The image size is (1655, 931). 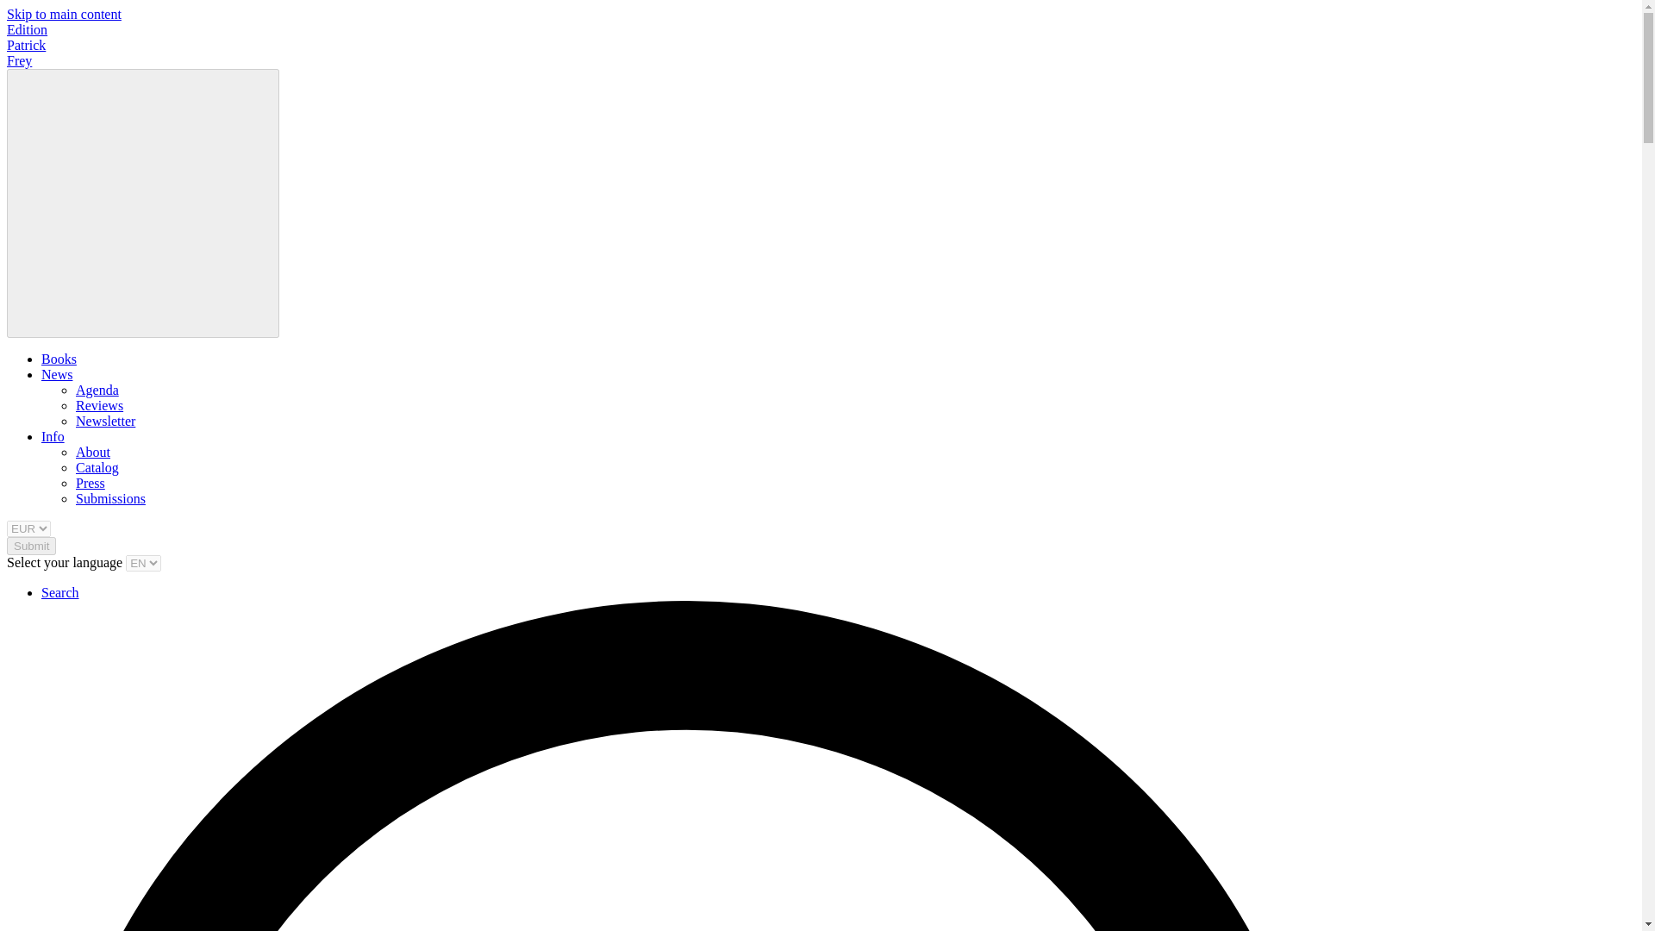 What do you see at coordinates (99, 405) in the screenshot?
I see `Reviews` at bounding box center [99, 405].